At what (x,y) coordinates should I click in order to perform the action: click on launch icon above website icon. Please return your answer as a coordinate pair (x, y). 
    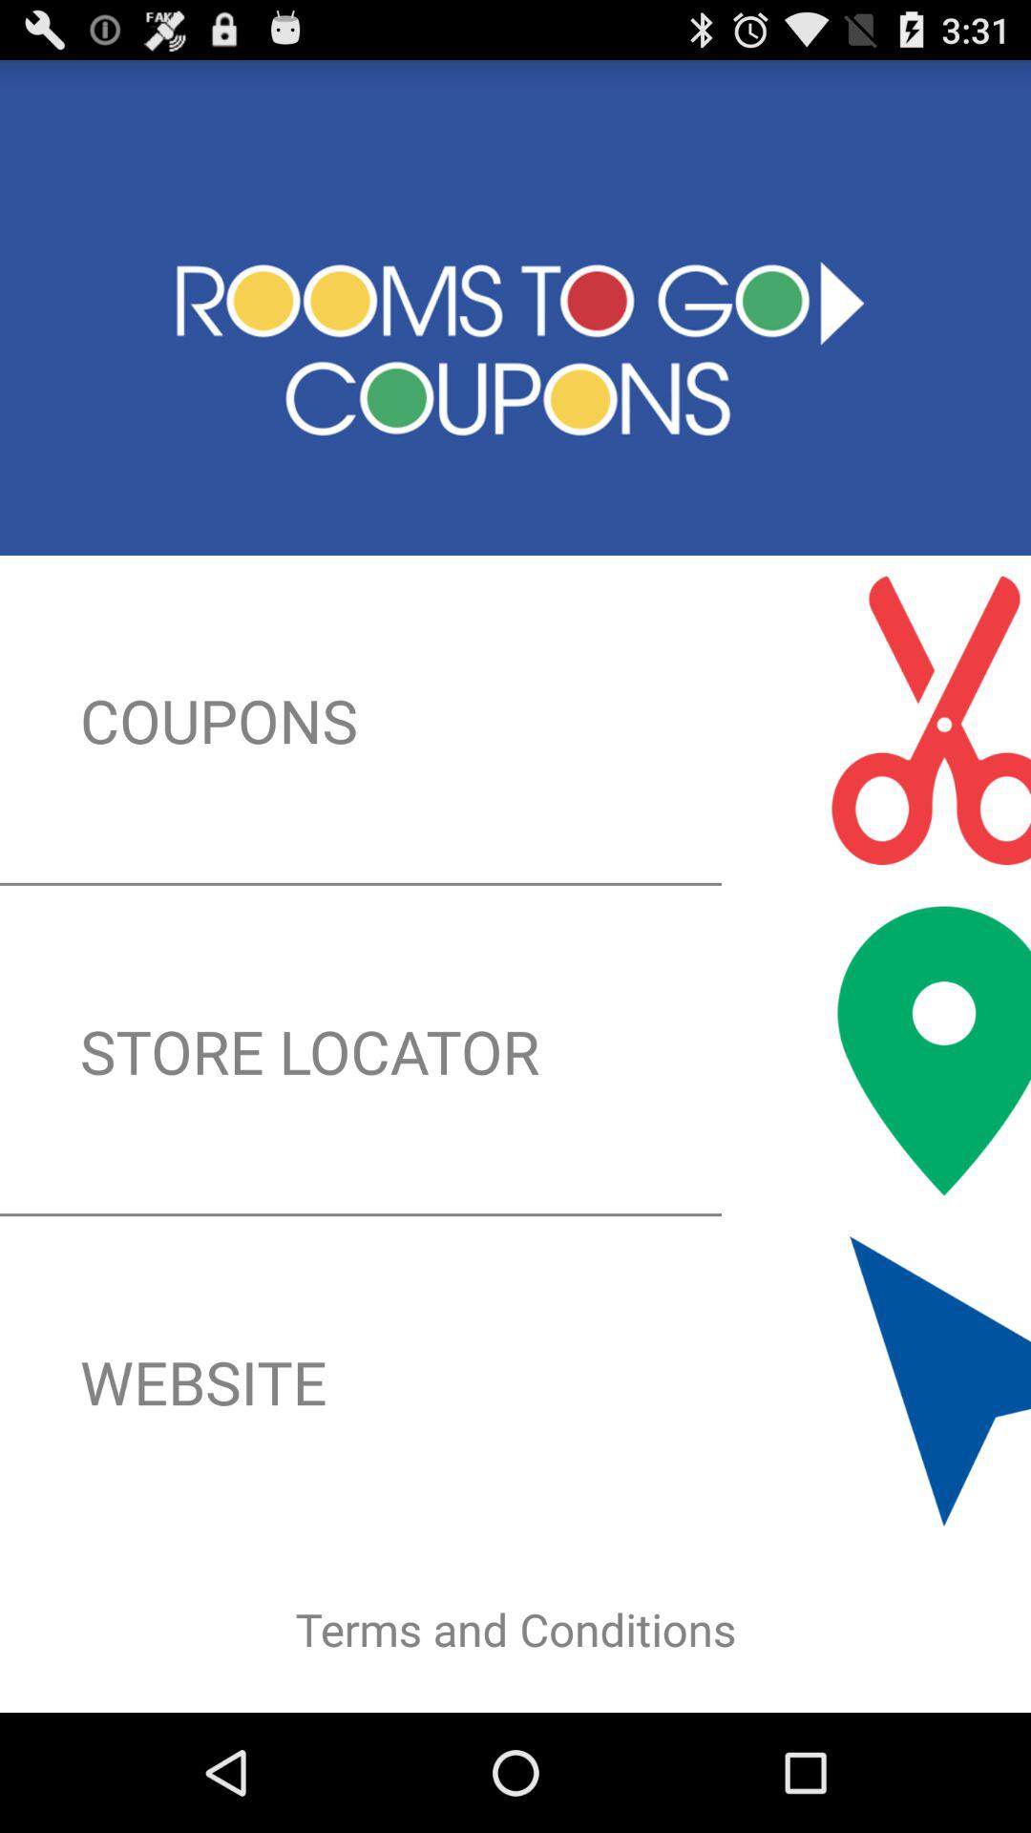
    Looking at the image, I should click on (515, 1050).